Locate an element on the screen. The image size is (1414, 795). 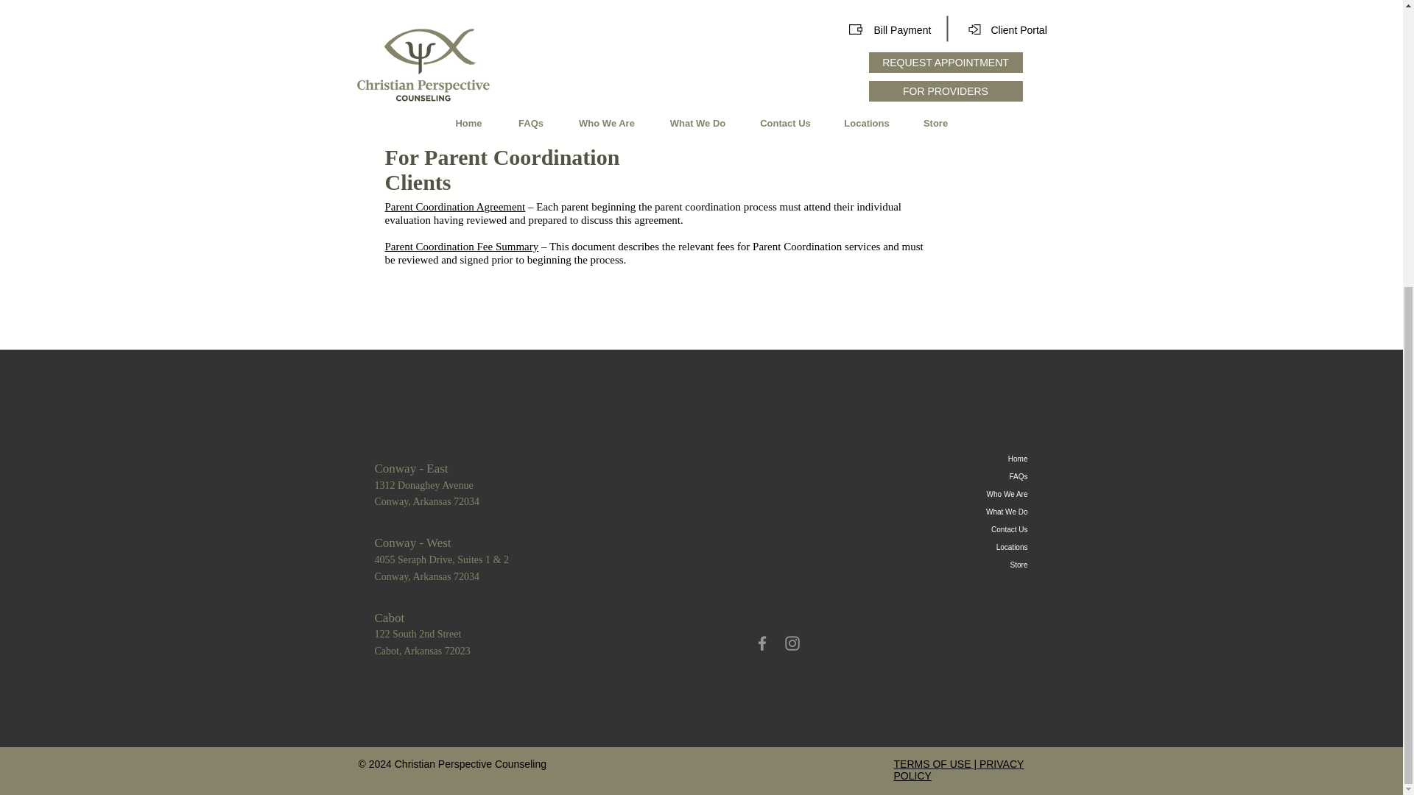
Home is located at coordinates (982, 459).